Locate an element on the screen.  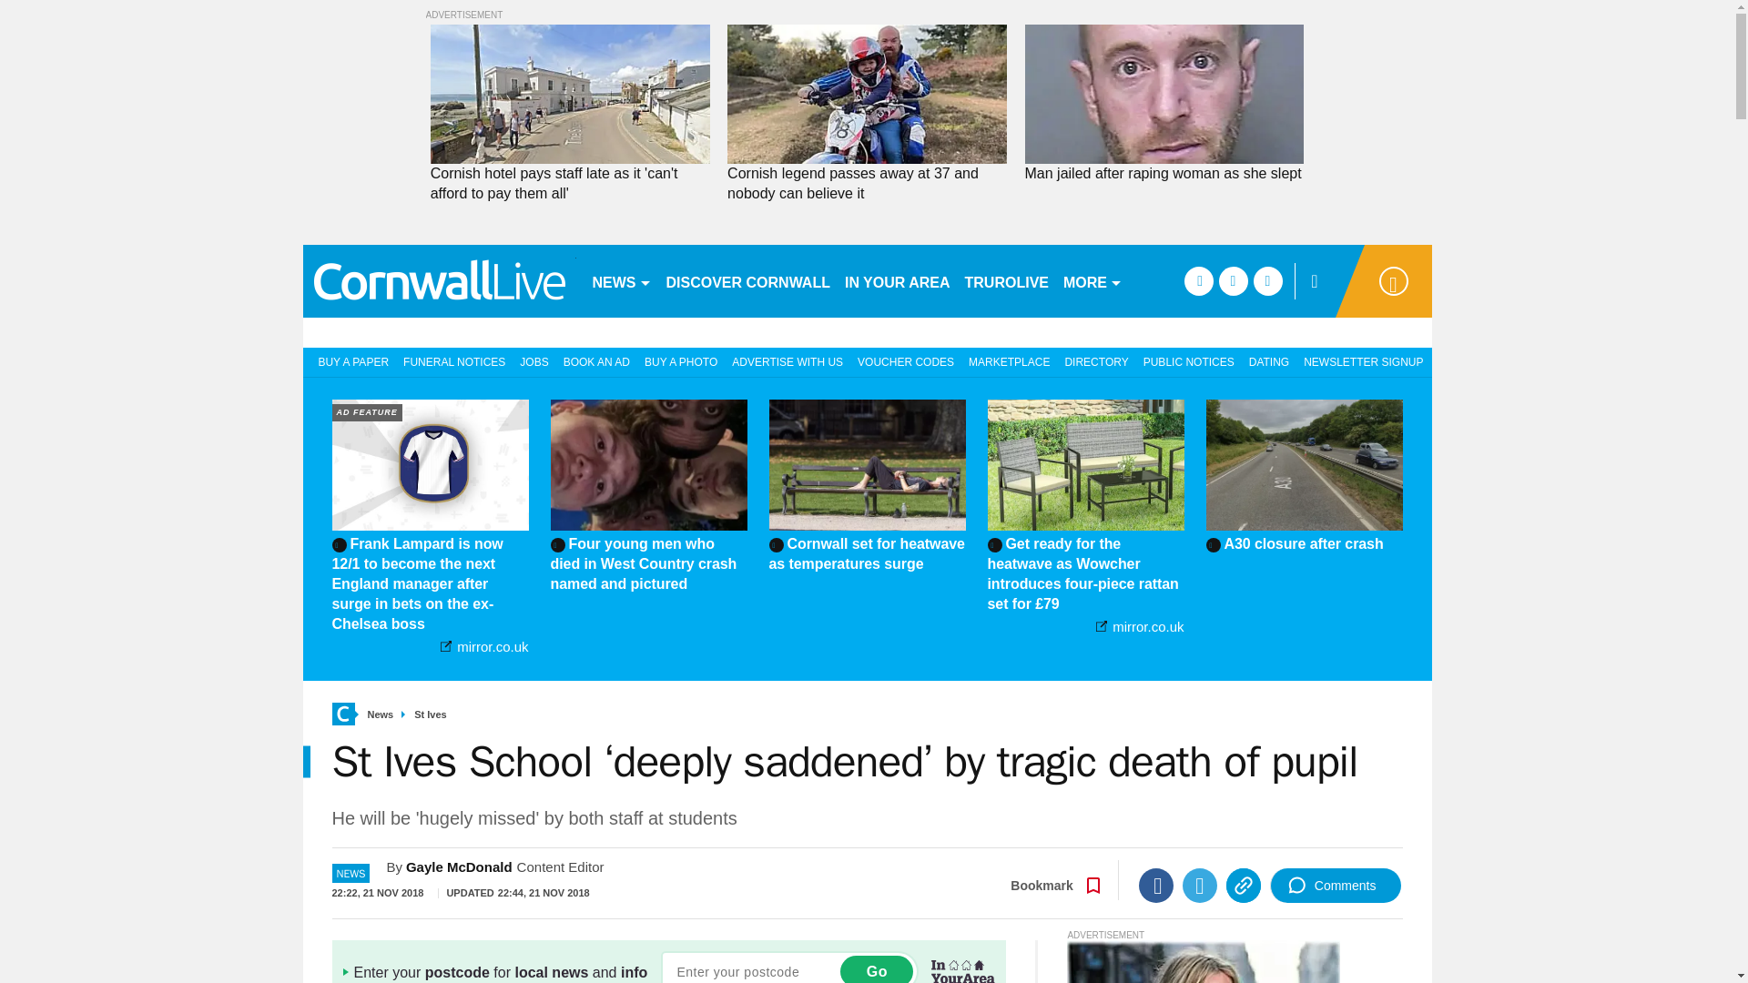
NEWS is located at coordinates (621, 280).